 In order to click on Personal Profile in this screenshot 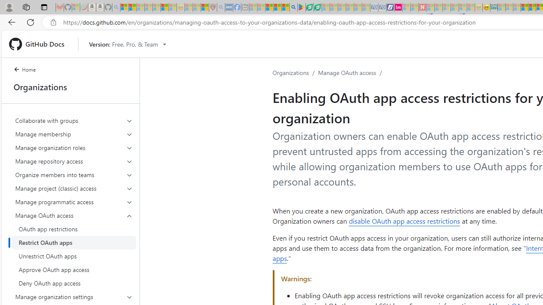, I will do `click(9, 7)`.